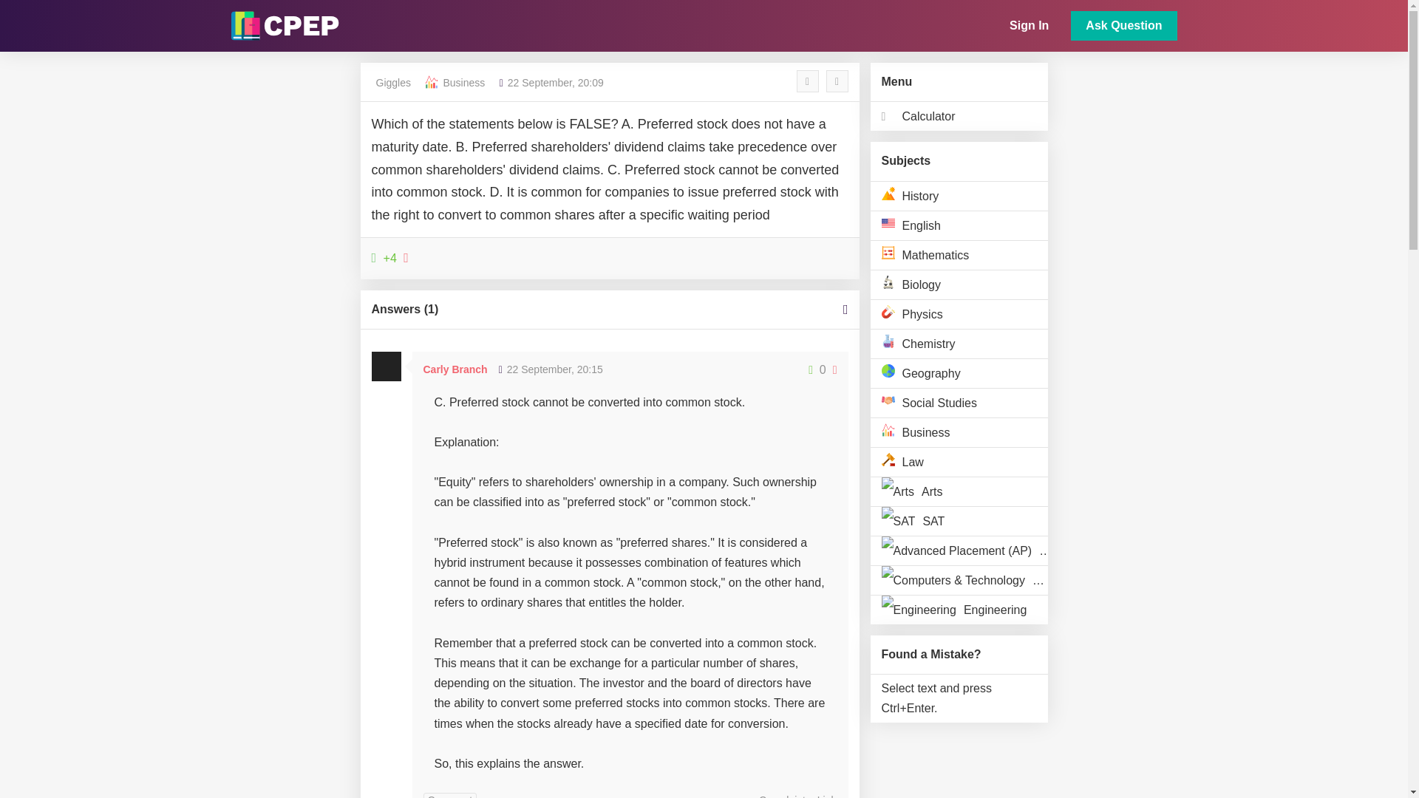  I want to click on Calculator, so click(959, 116).